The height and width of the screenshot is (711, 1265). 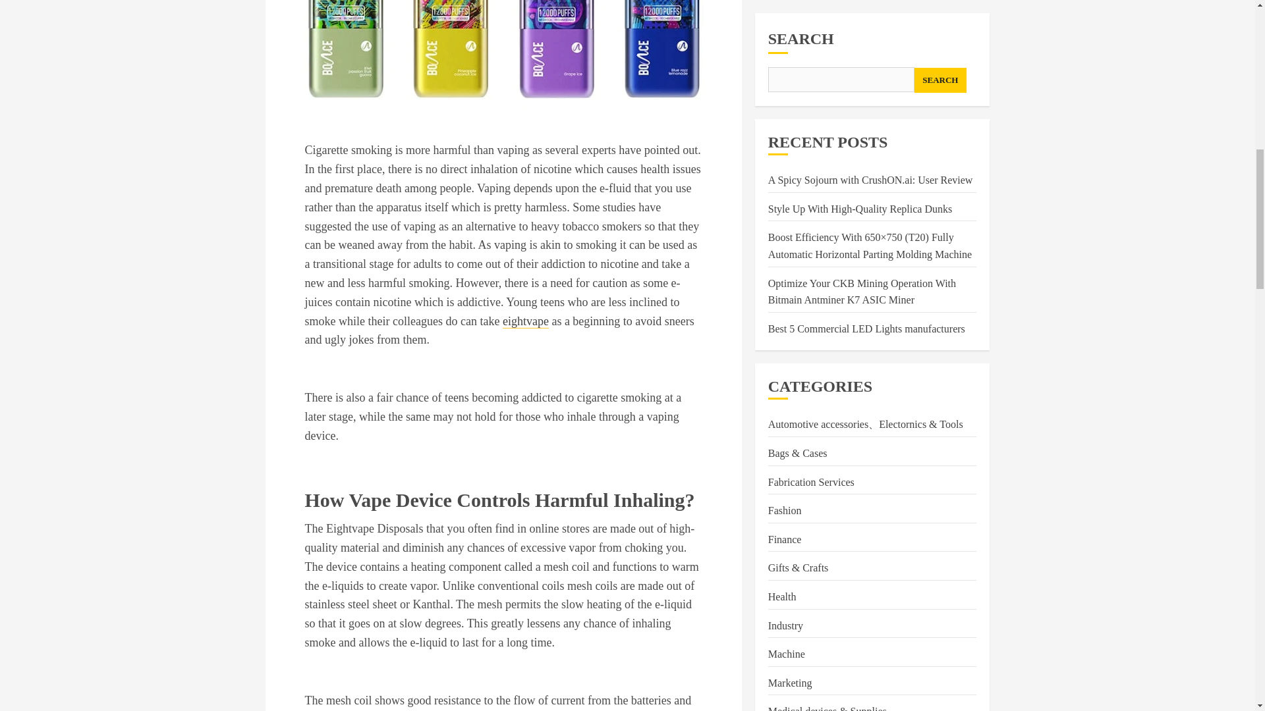 I want to click on eightvape, so click(x=526, y=321).